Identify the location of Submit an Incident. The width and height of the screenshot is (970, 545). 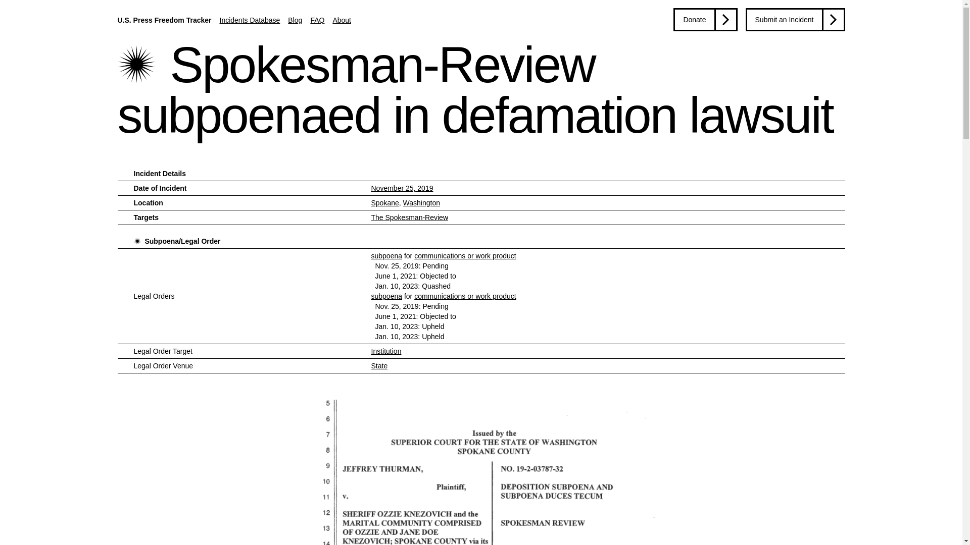
(795, 19).